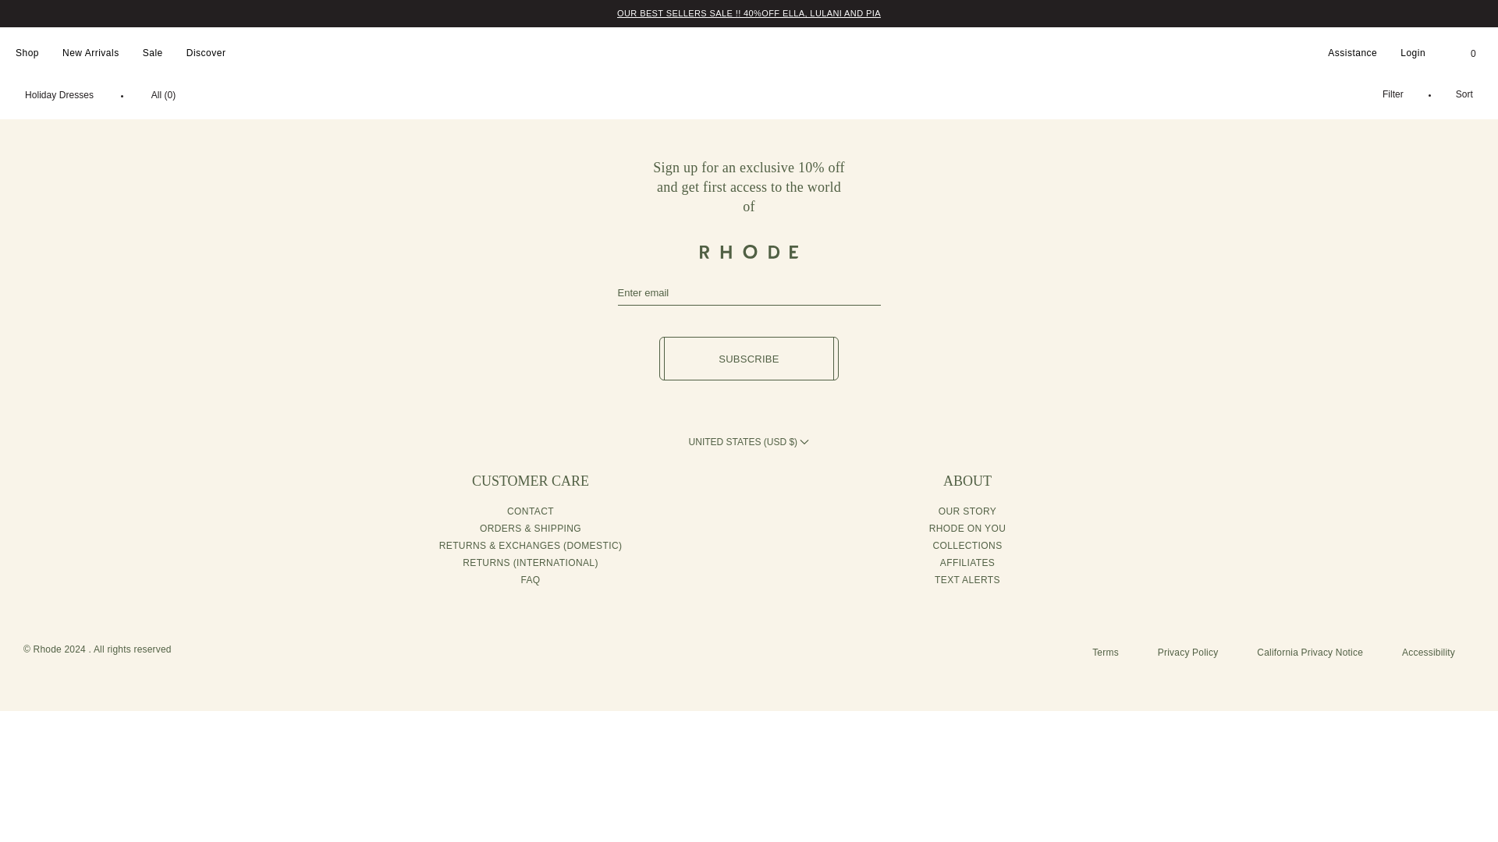  I want to click on Discover, so click(206, 53).